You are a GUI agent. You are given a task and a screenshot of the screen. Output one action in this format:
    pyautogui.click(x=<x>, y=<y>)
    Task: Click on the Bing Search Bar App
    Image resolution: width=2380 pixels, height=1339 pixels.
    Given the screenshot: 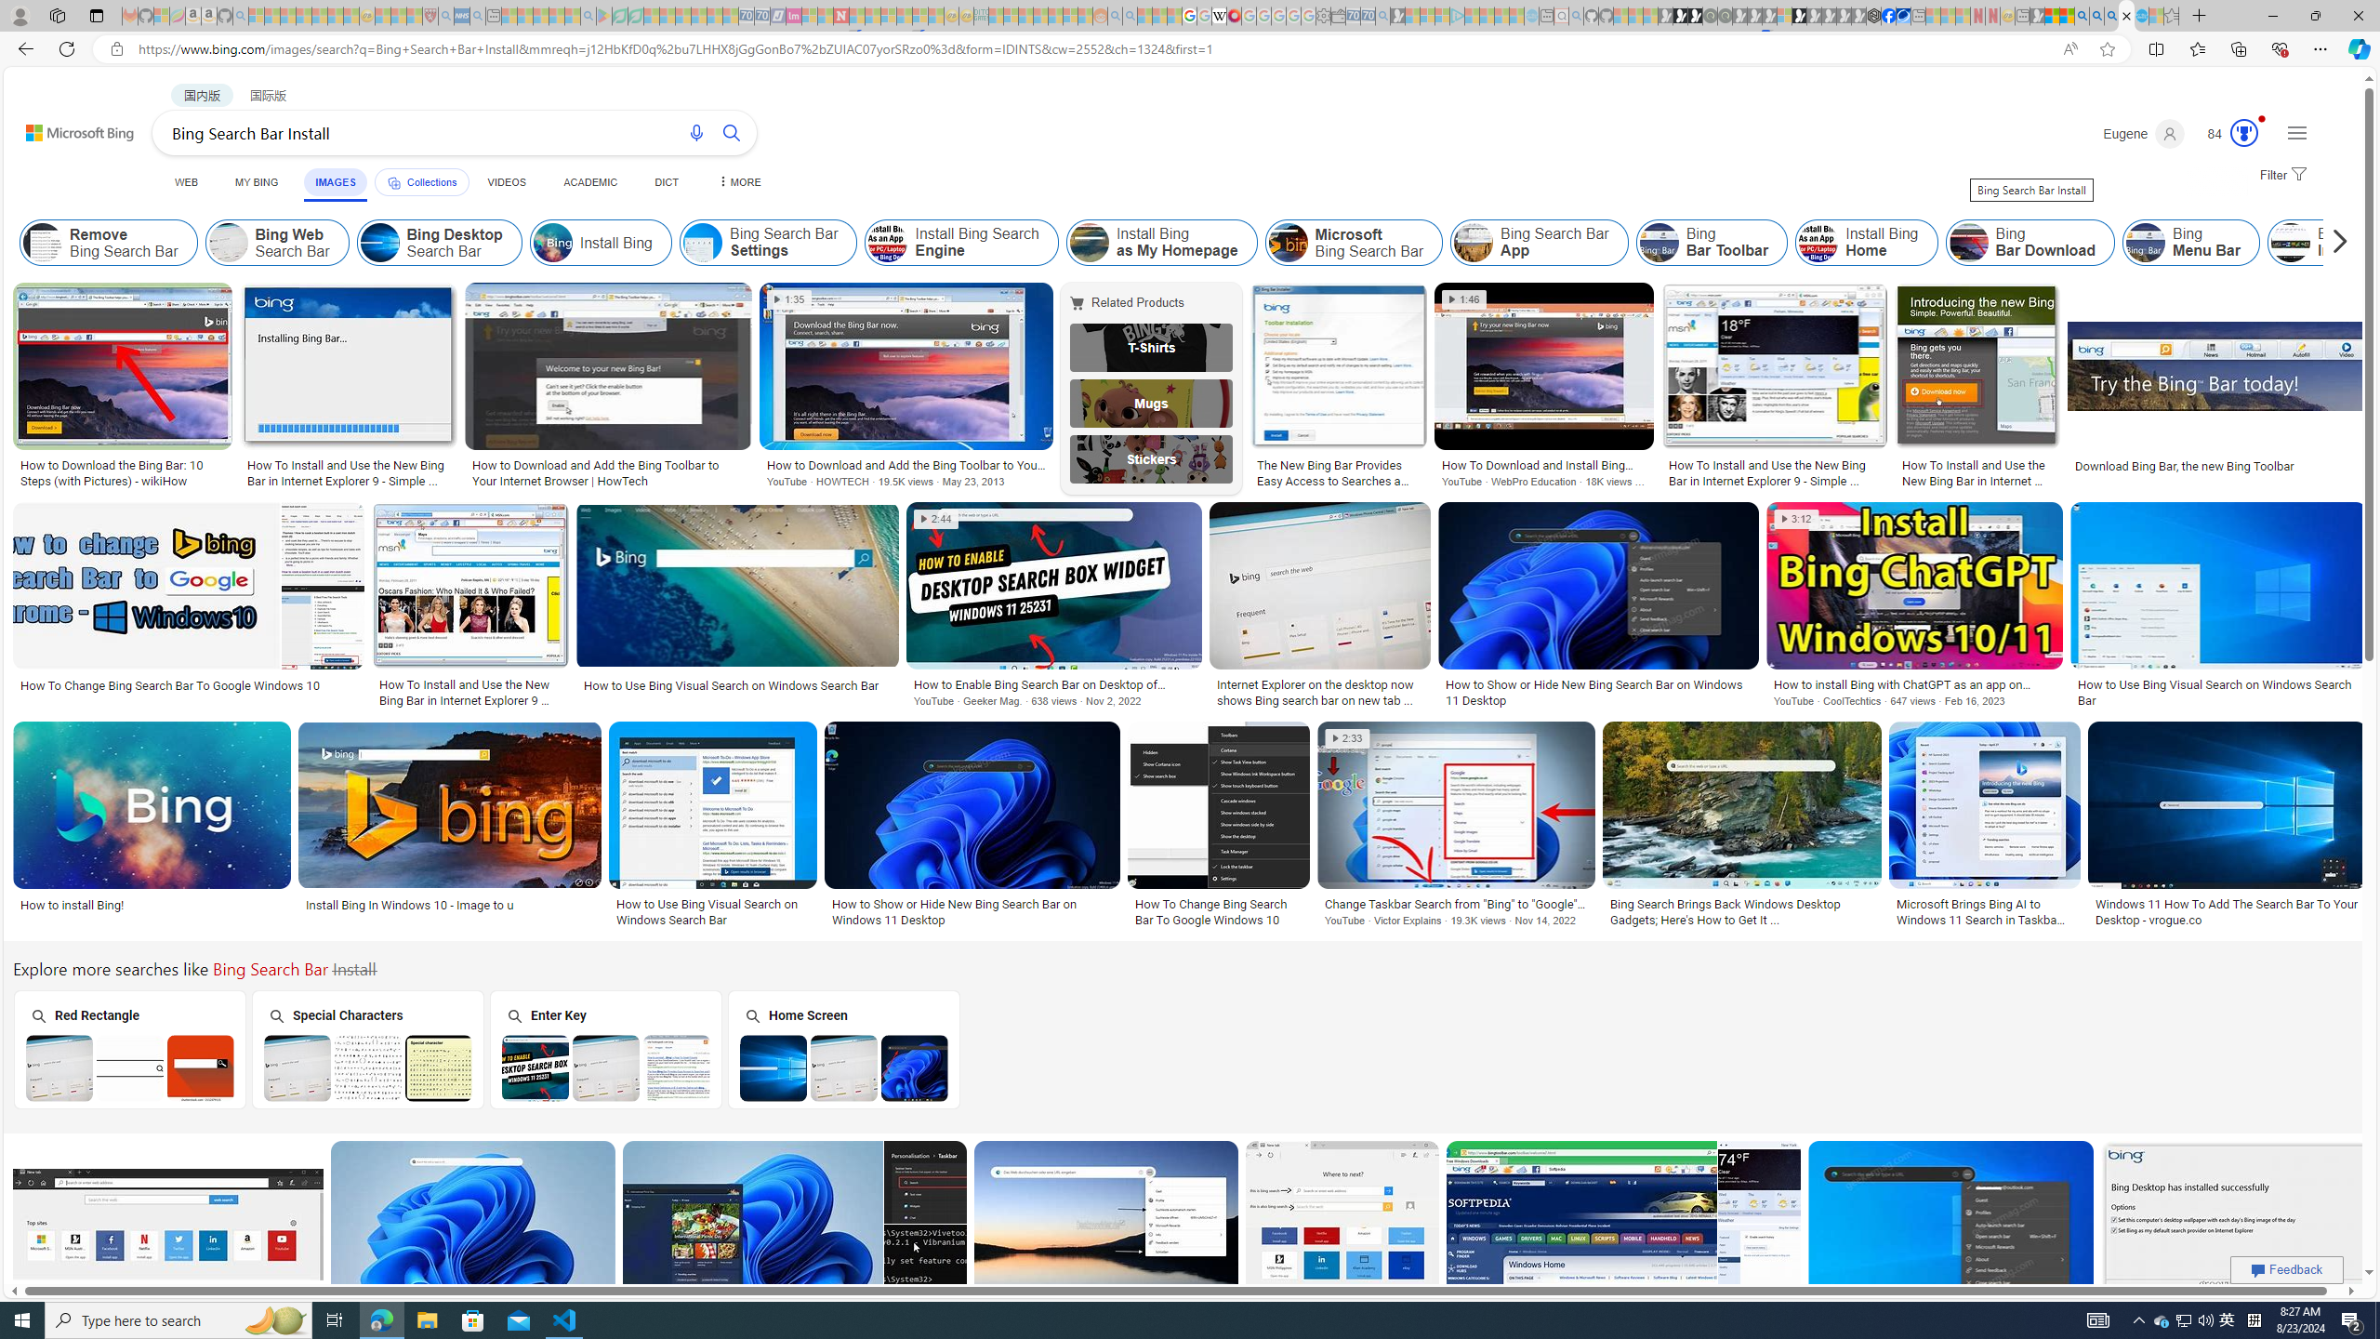 What is the action you would take?
    pyautogui.click(x=1540, y=243)
    